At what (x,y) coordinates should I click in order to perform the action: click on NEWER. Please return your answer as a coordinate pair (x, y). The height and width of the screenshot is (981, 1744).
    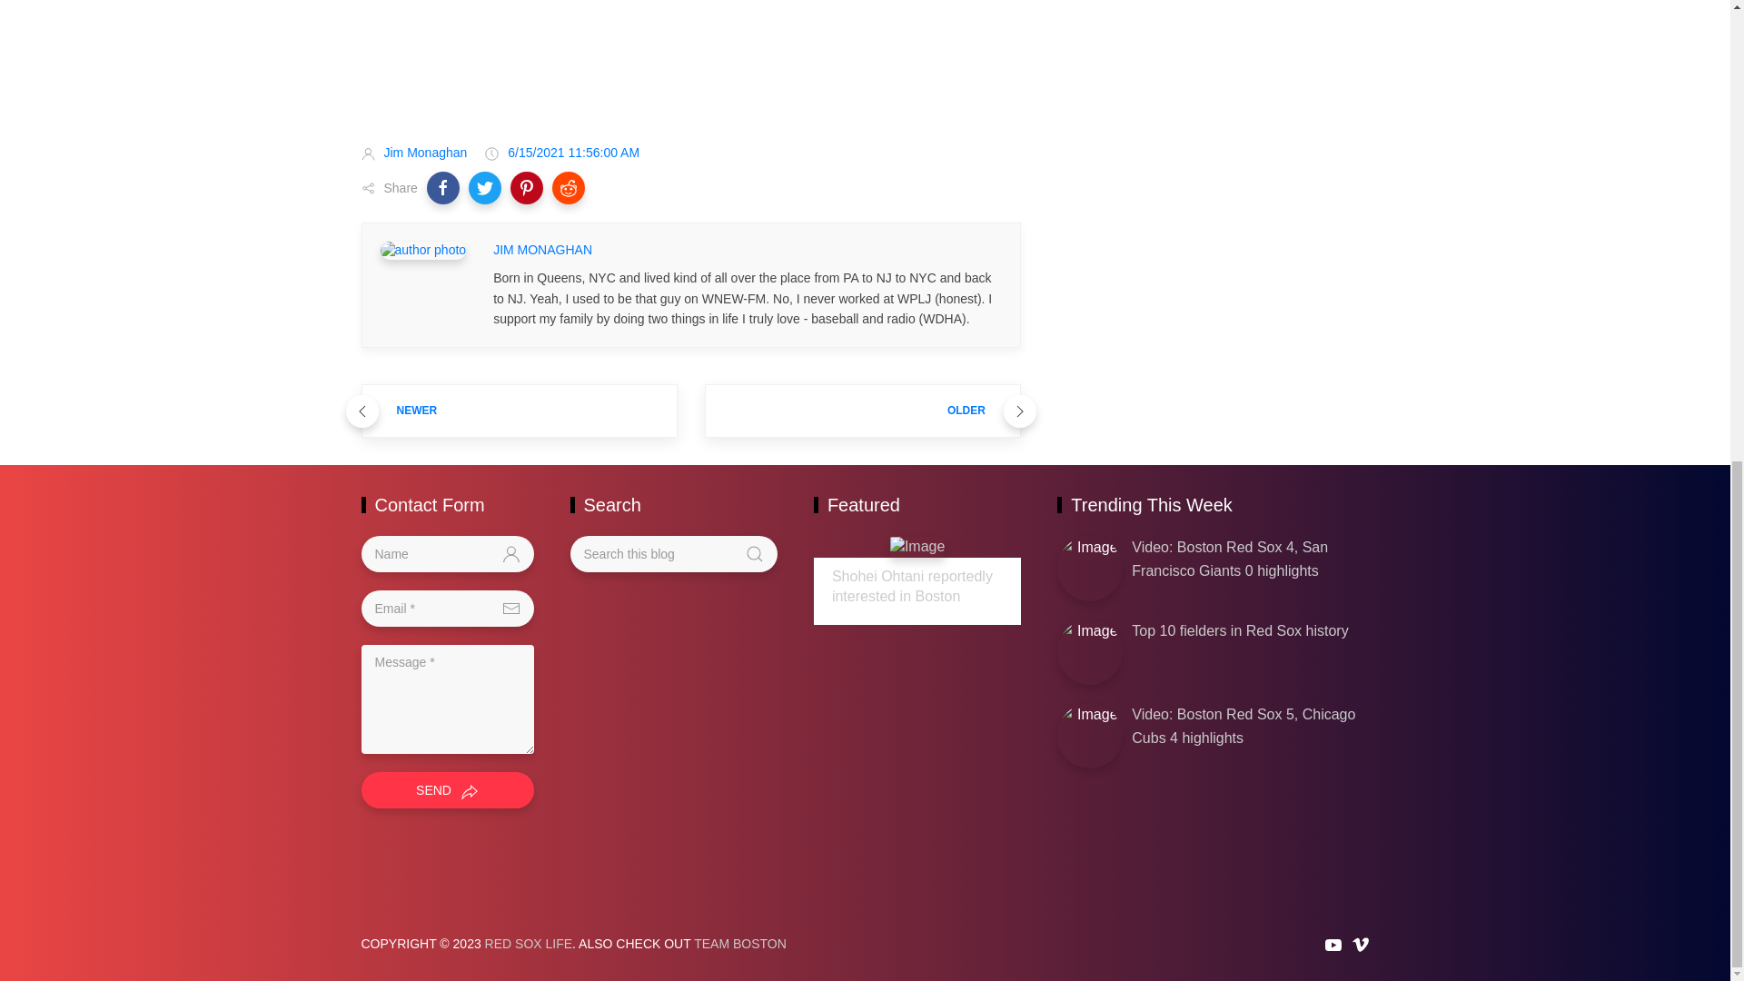
    Looking at the image, I should click on (520, 411).